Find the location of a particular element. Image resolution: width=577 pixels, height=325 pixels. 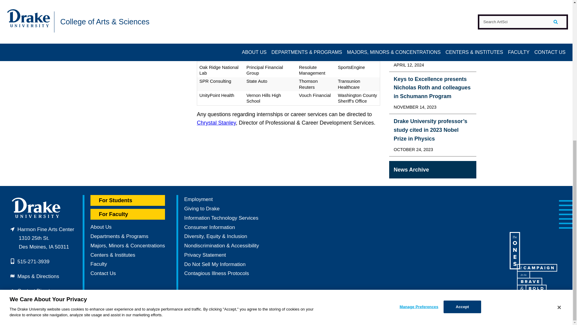

Contact Directory is located at coordinates (37, 291).